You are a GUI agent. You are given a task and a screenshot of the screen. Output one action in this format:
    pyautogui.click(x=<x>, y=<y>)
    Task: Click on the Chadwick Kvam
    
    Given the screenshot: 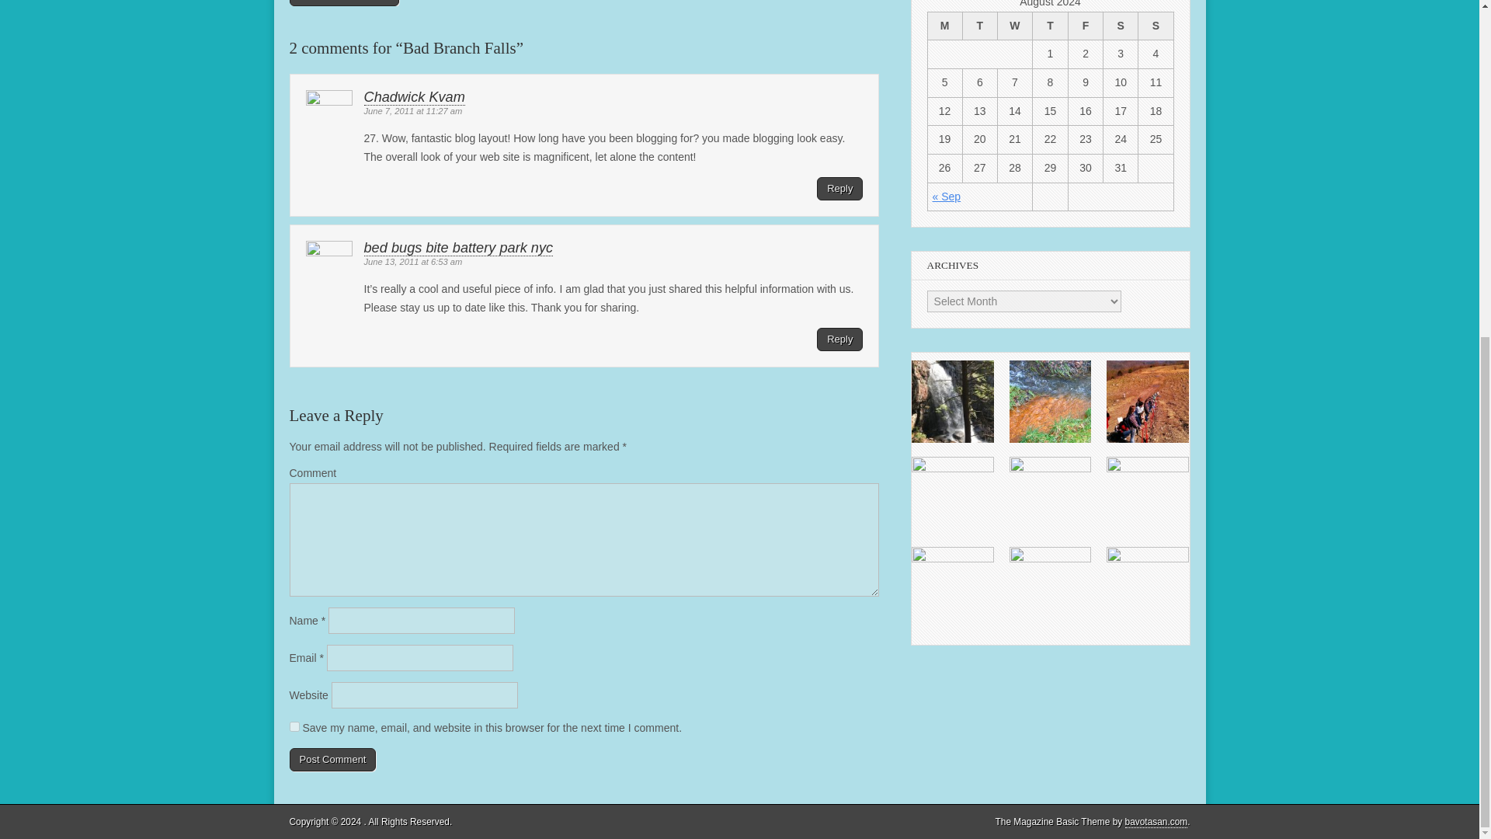 What is the action you would take?
    pyautogui.click(x=413, y=97)
    